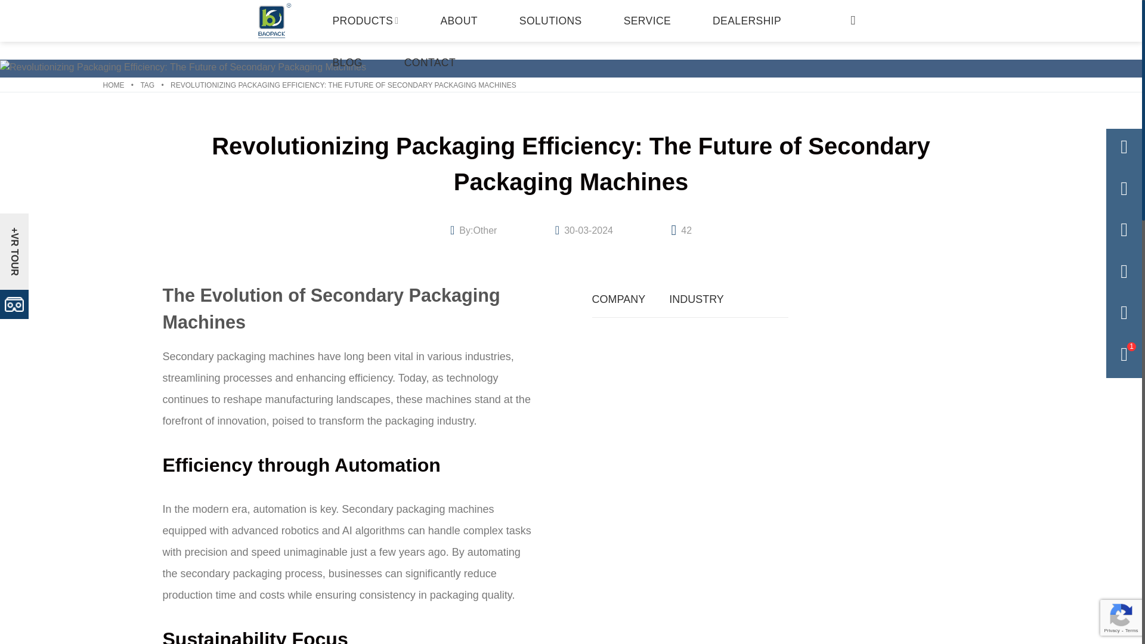  What do you see at coordinates (747, 21) in the screenshot?
I see `DEALERSHIP` at bounding box center [747, 21].